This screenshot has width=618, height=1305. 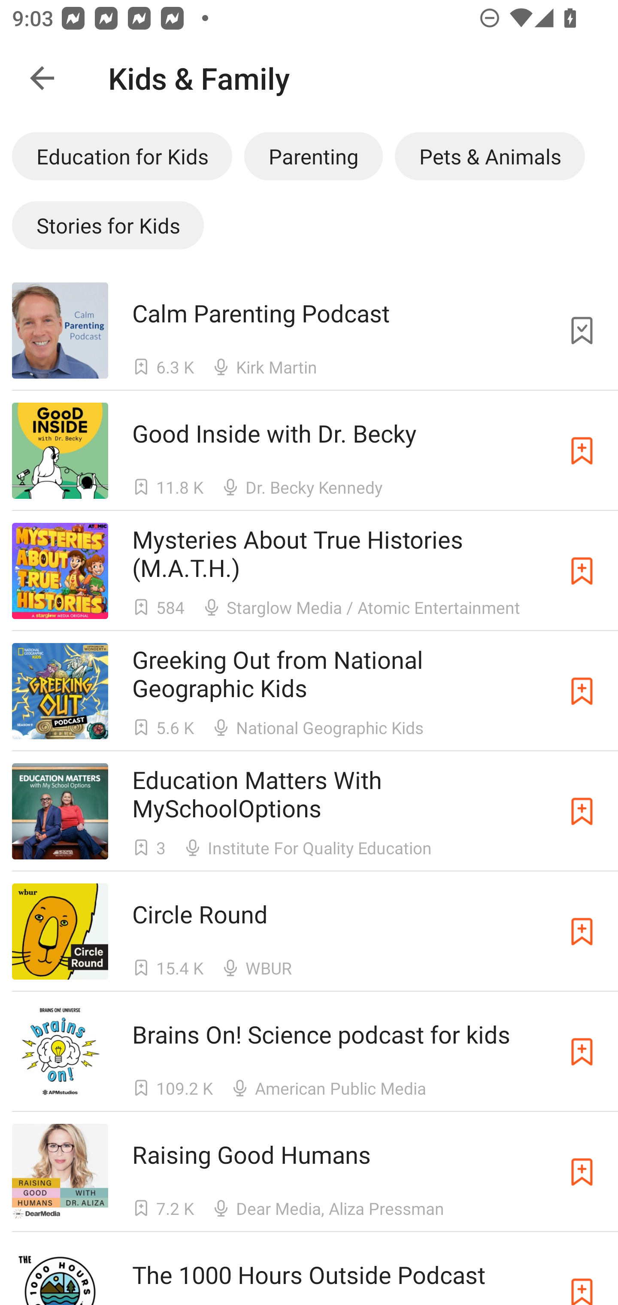 I want to click on Navigate up, so click(x=42, y=78).